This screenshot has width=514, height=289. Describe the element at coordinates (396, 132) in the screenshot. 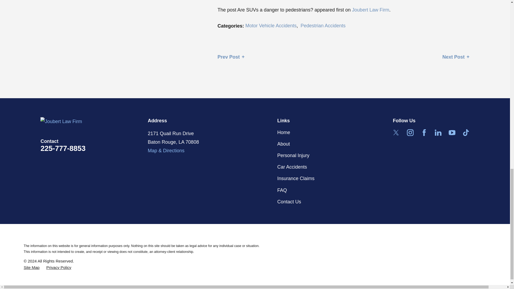

I see `Twitter` at that location.